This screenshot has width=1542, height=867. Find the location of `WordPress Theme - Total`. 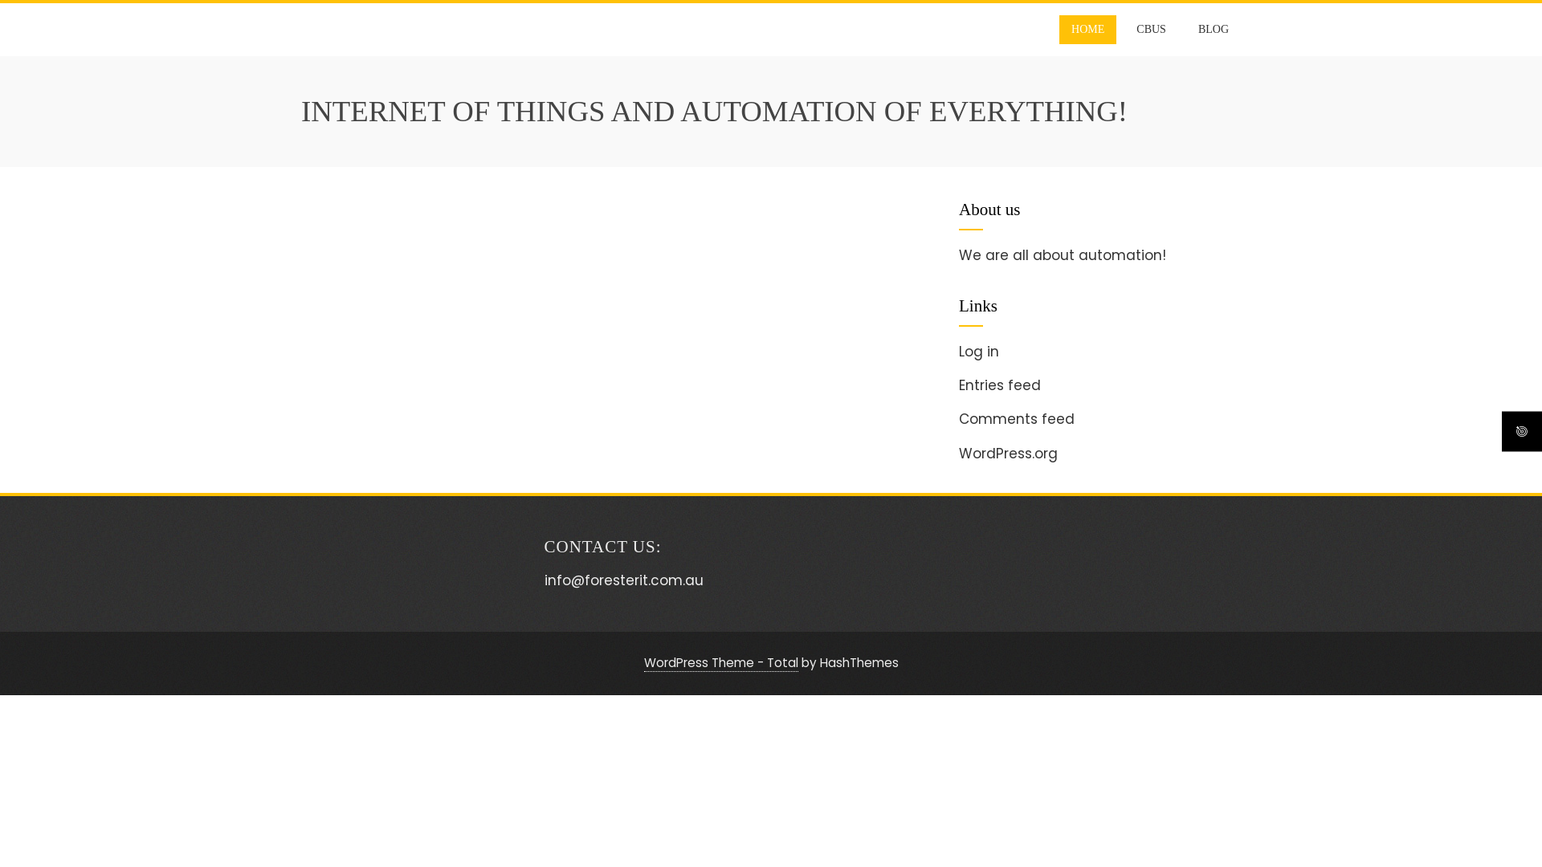

WordPress Theme - Total is located at coordinates (721, 663).